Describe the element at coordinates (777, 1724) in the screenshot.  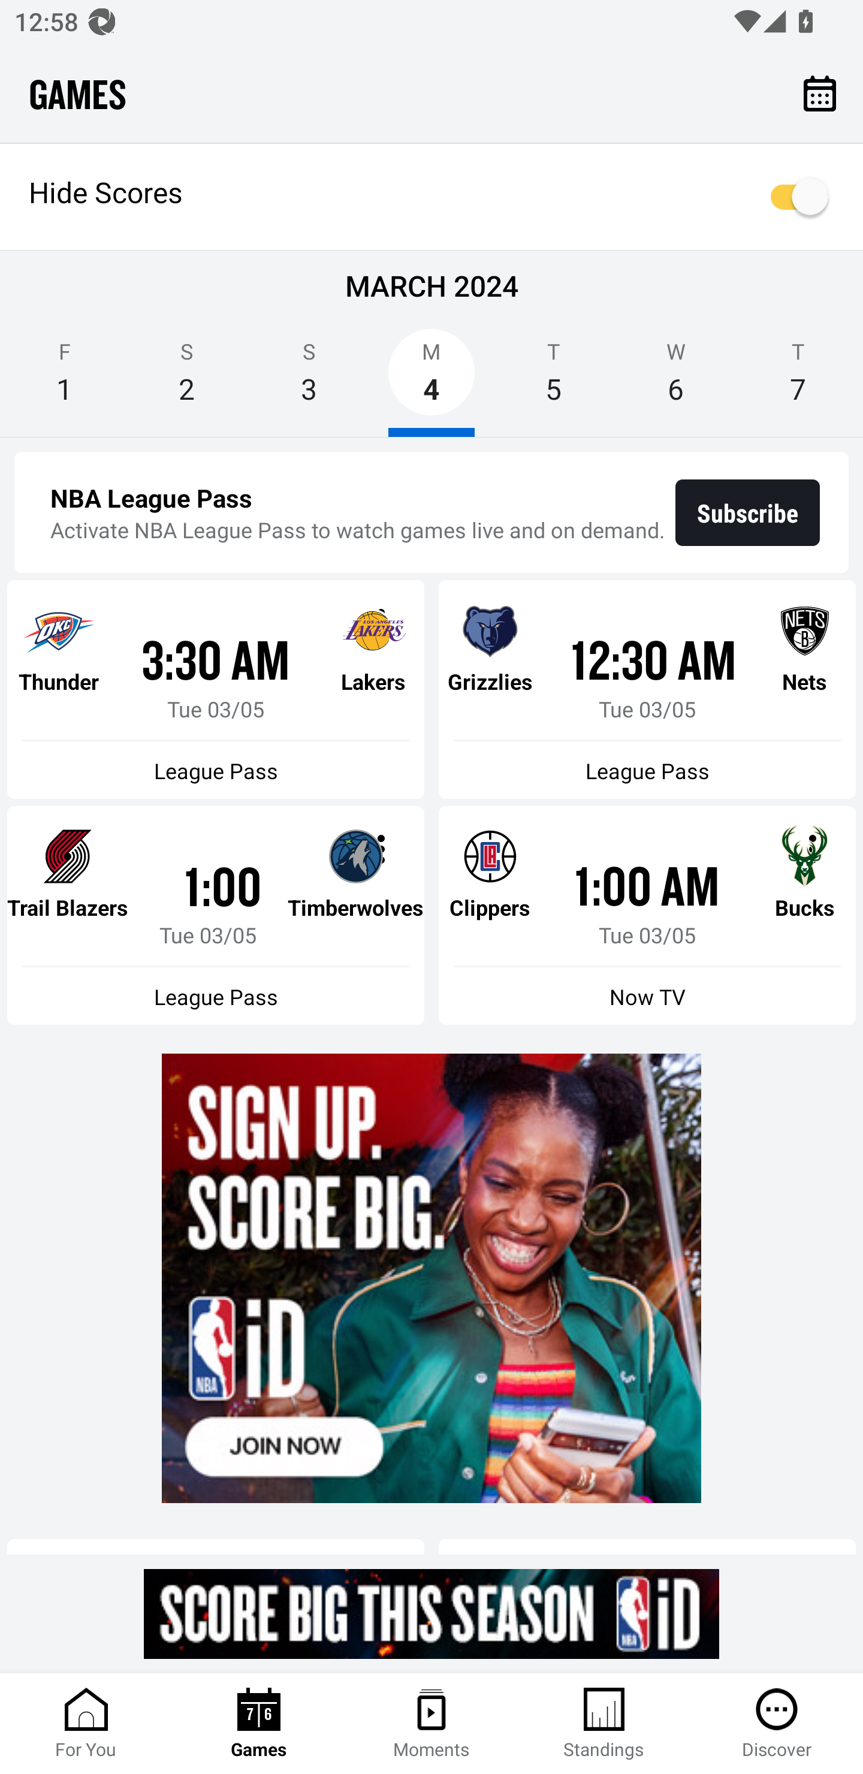
I see `Discover` at that location.